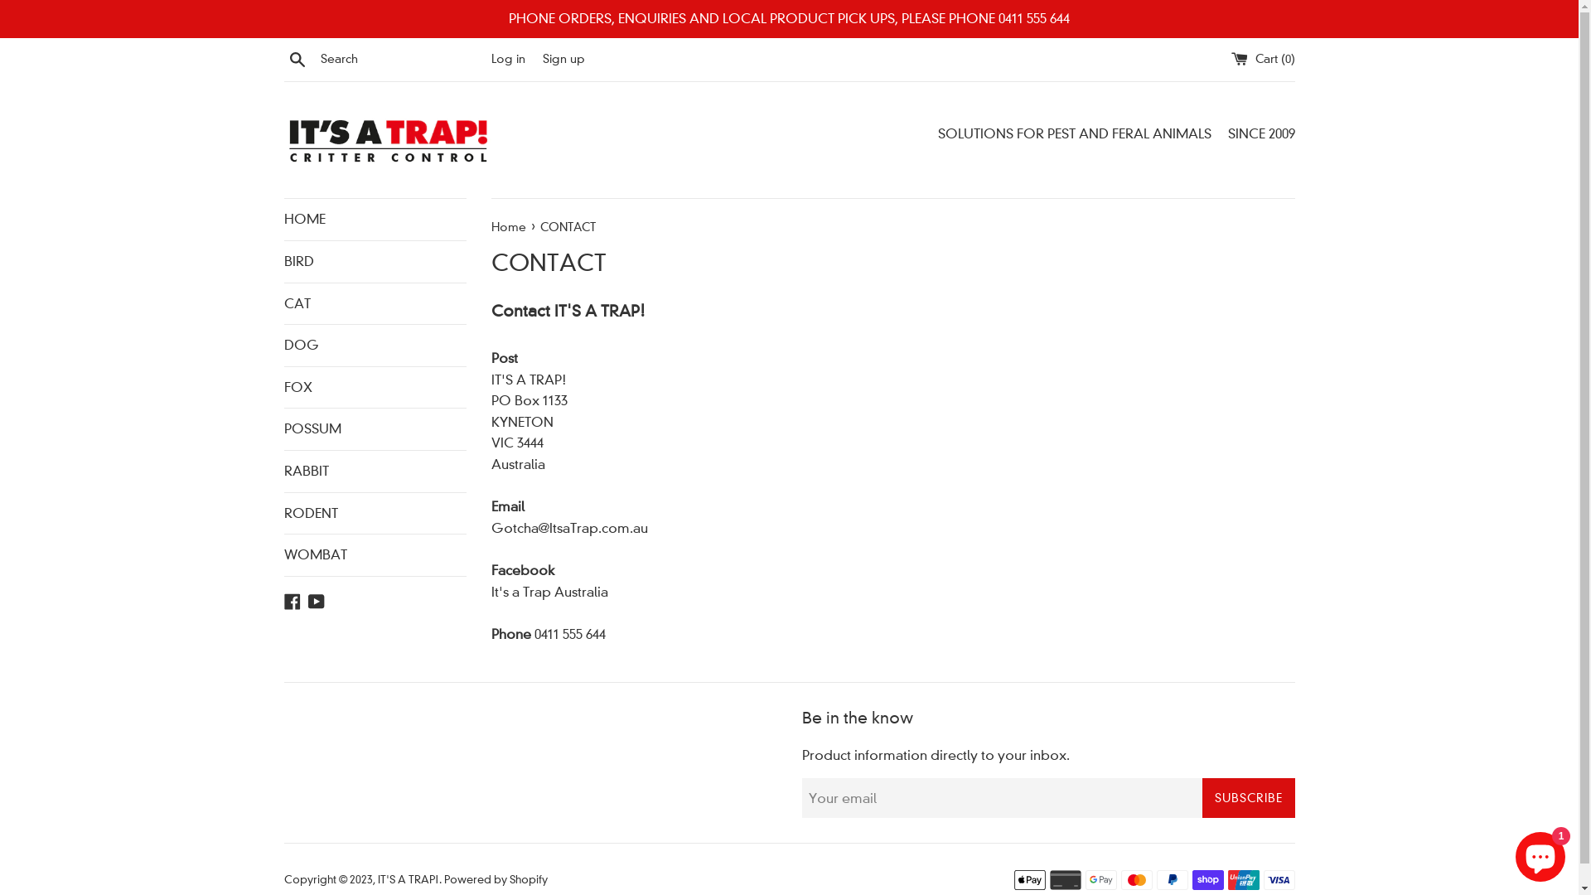  I want to click on HOME, so click(375, 220).